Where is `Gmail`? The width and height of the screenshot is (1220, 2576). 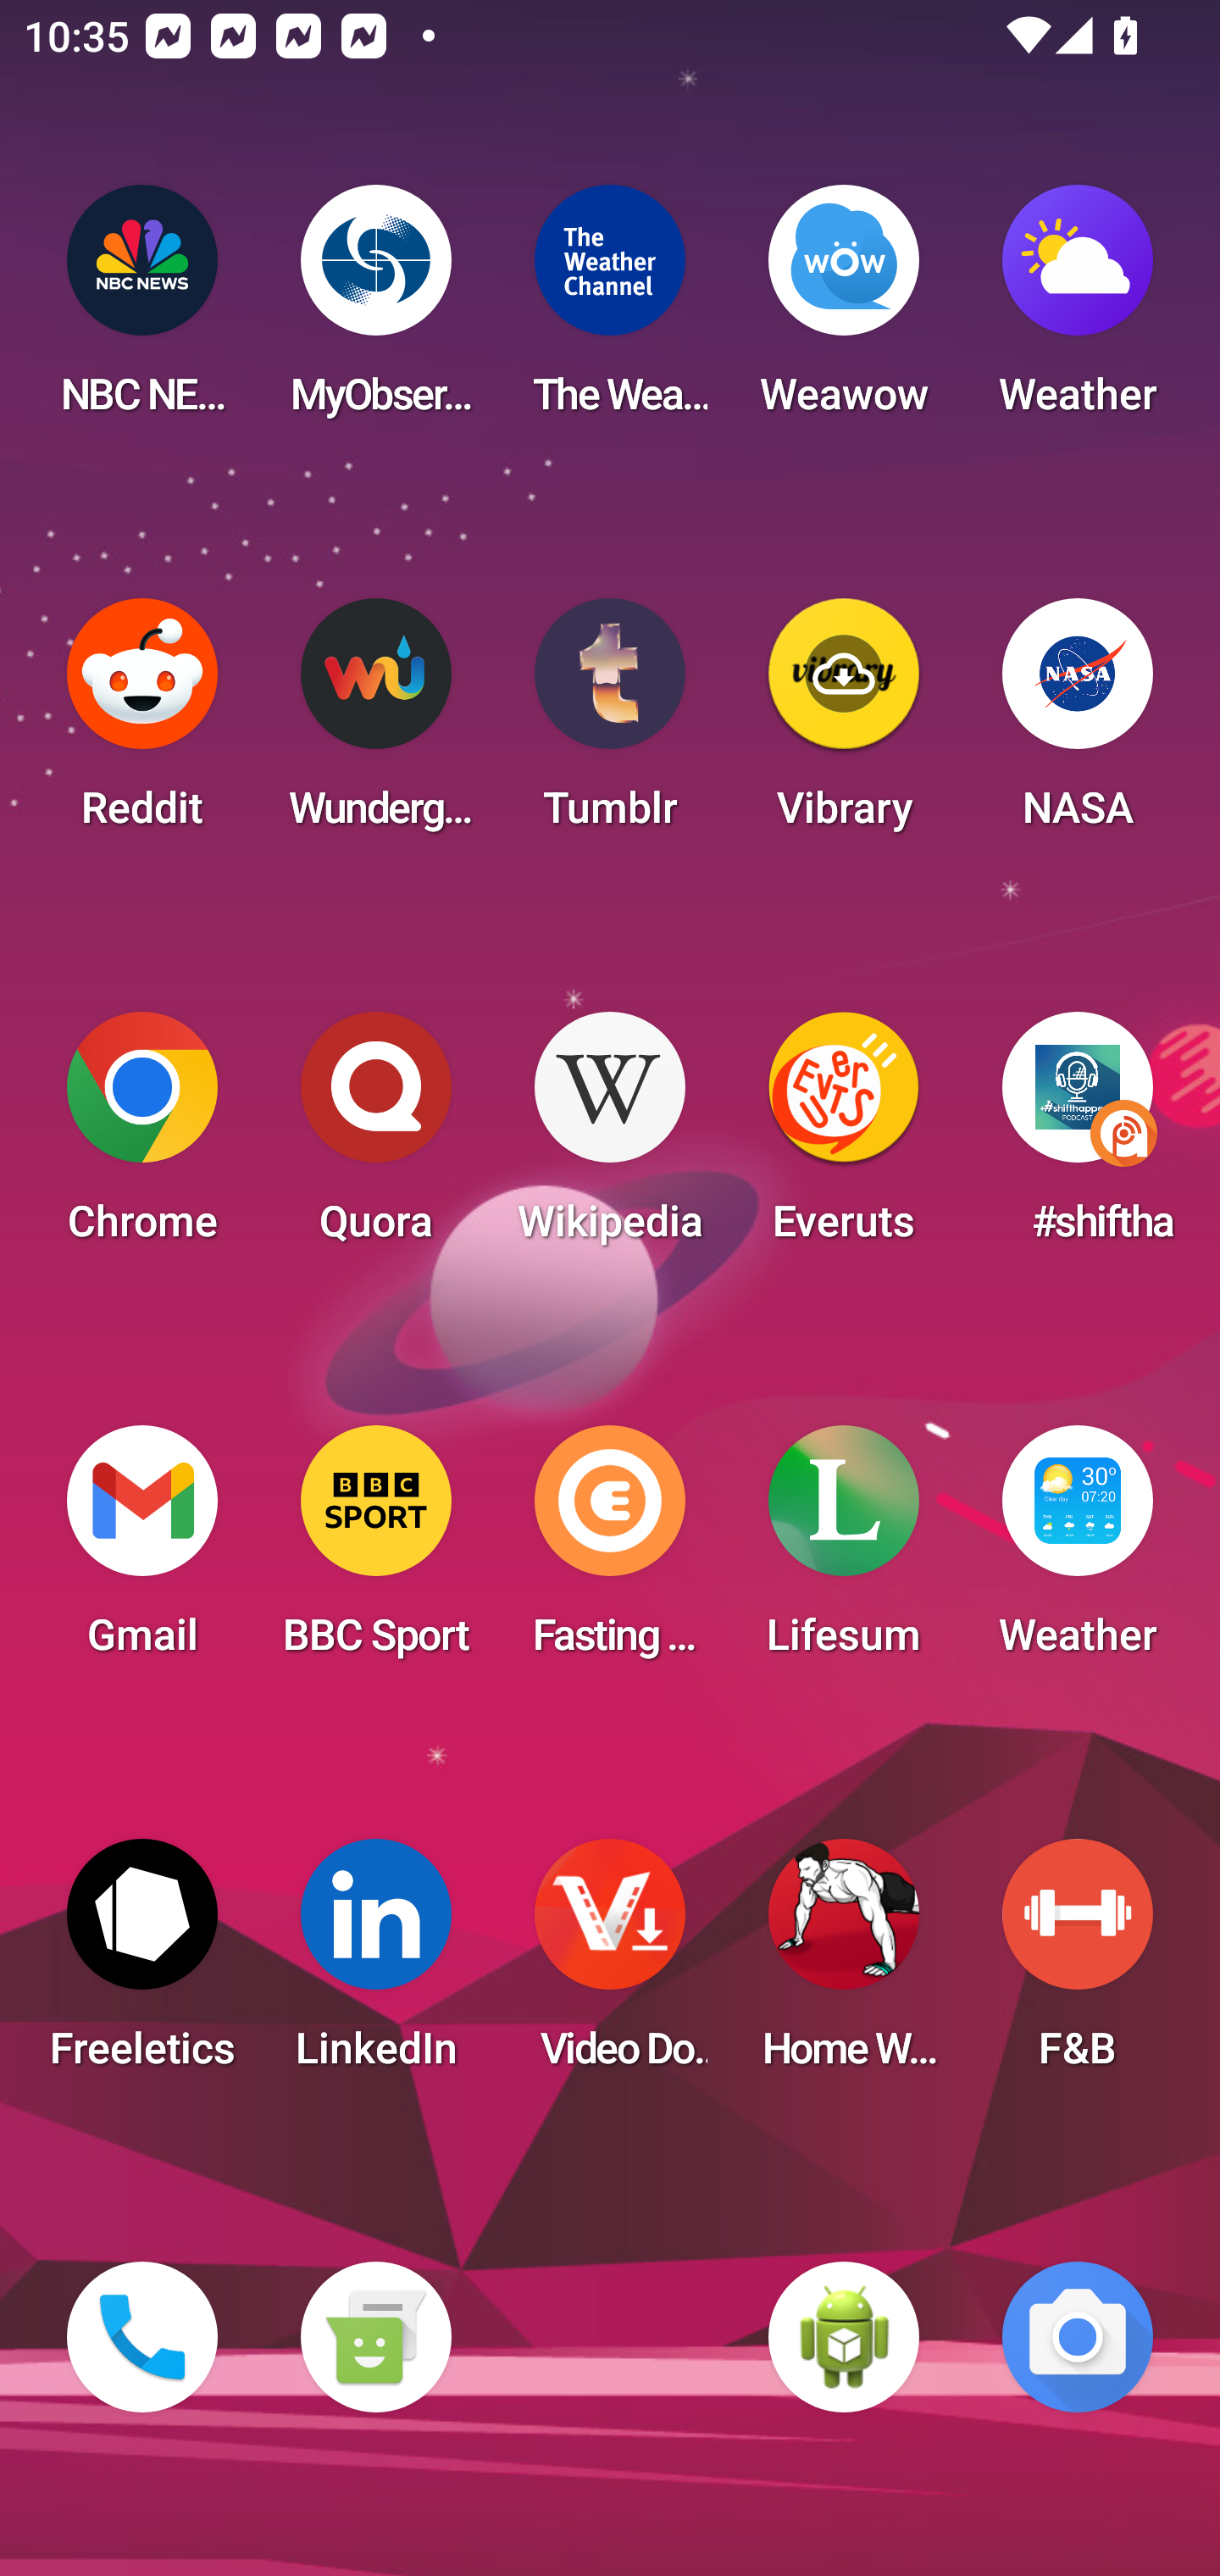
Gmail is located at coordinates (142, 1551).